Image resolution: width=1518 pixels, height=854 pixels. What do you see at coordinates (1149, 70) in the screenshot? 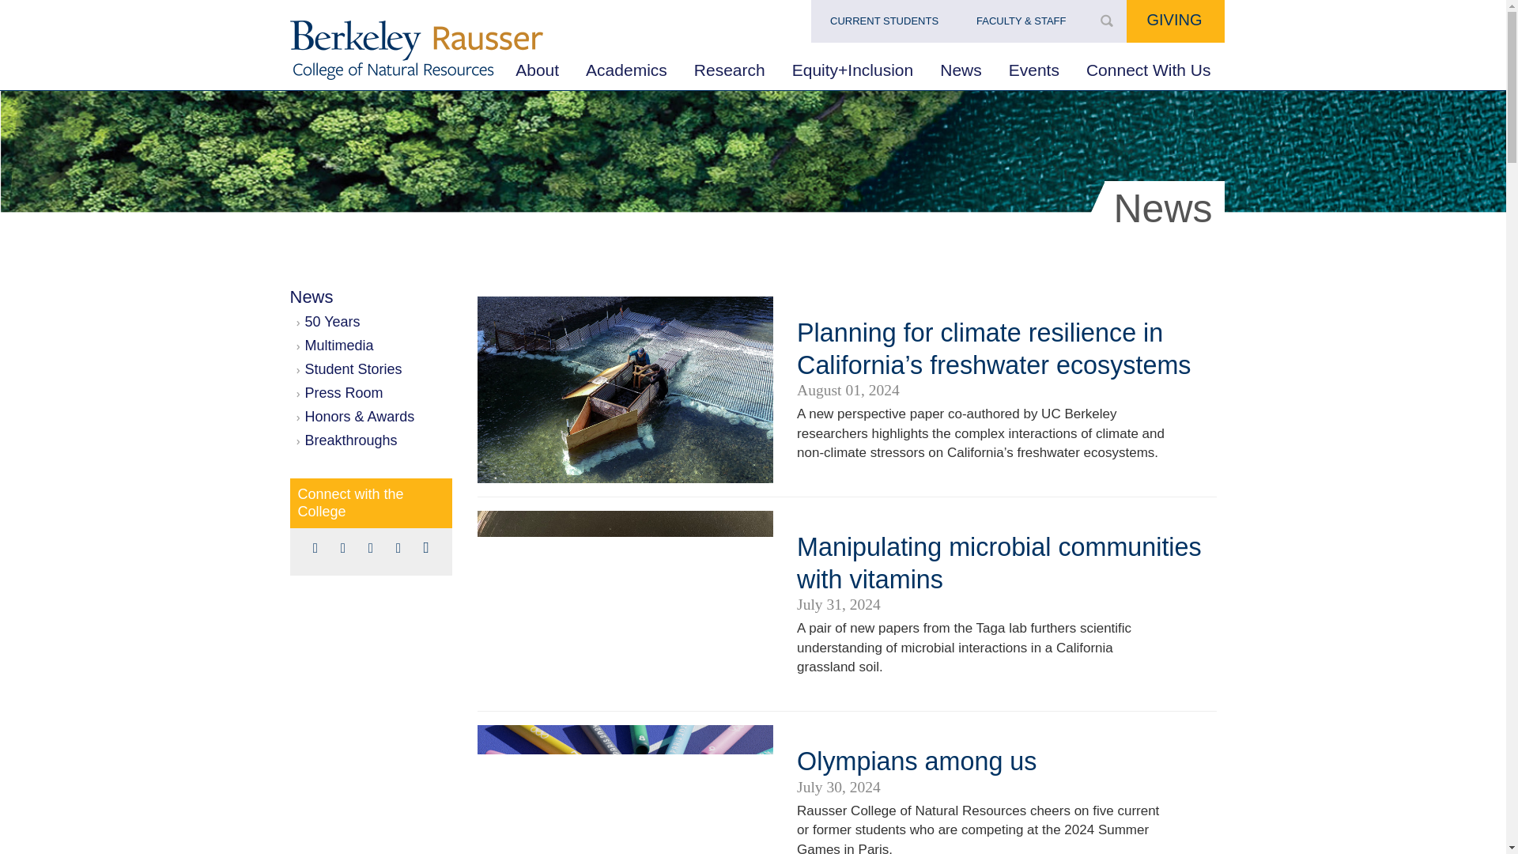
I see `Connect With Us` at bounding box center [1149, 70].